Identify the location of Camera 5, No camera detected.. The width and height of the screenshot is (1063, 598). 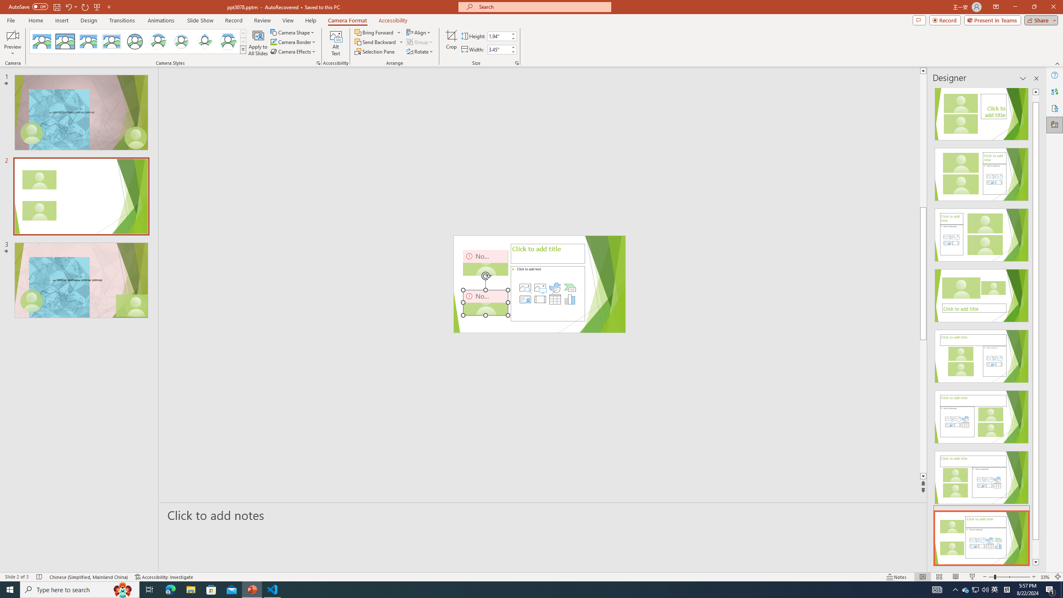
(486, 302).